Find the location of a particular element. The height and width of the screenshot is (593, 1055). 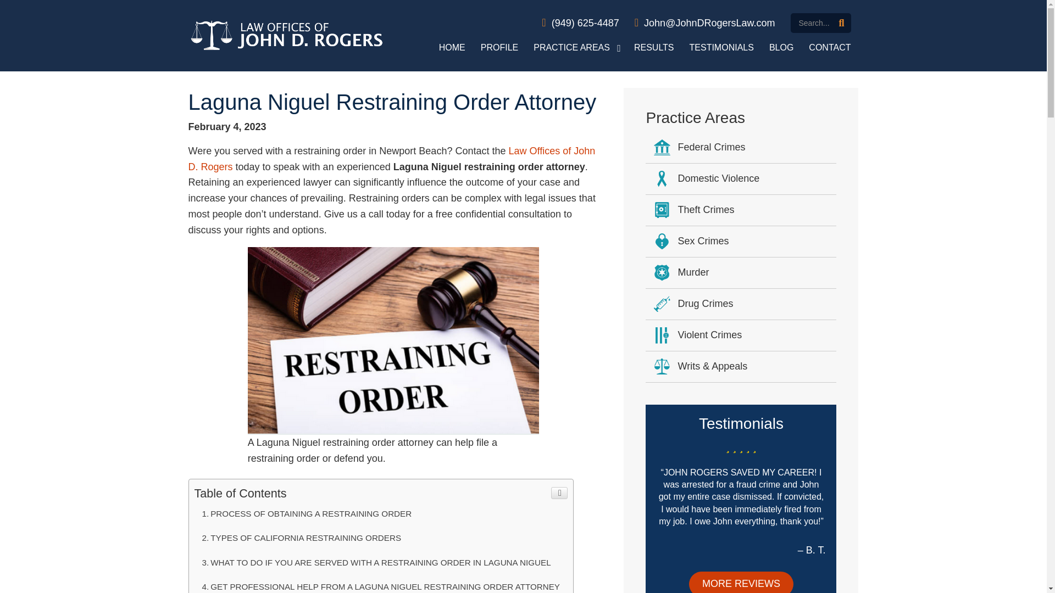

RESULTS is located at coordinates (654, 47).